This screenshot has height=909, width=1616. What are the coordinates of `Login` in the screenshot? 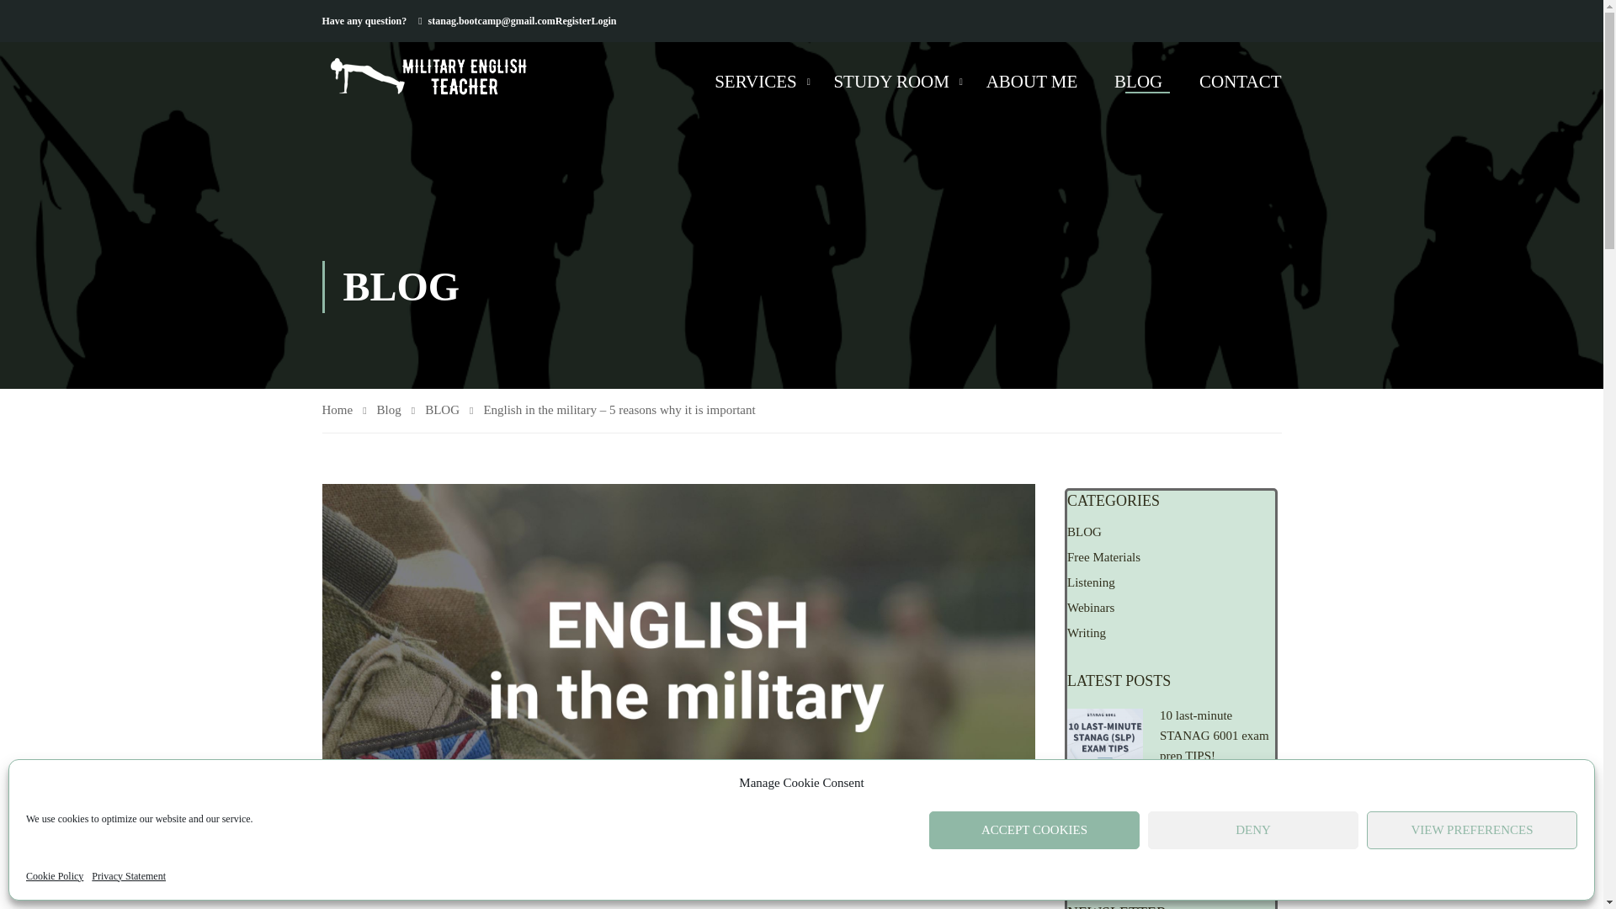 It's located at (603, 20).